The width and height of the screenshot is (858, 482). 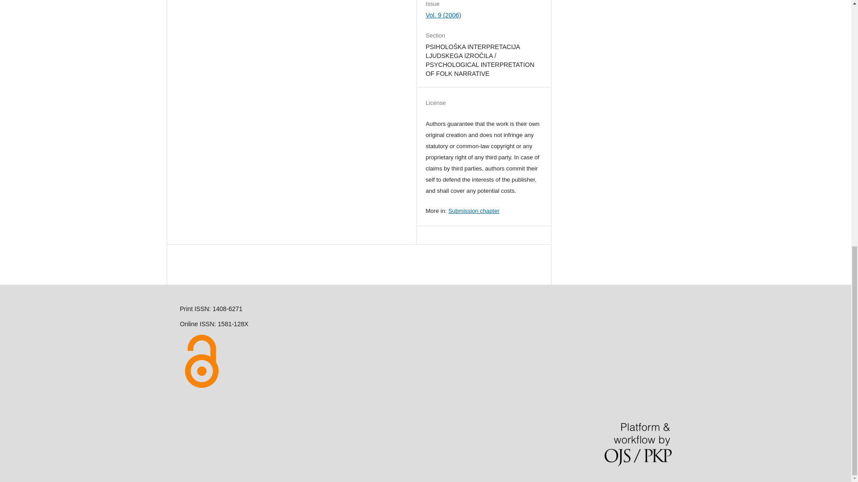 I want to click on Submission chapter, so click(x=474, y=211).